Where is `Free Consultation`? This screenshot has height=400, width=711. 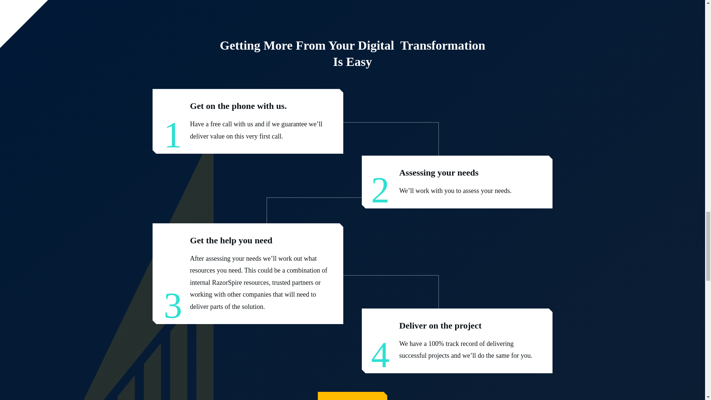 Free Consultation is located at coordinates (353, 396).